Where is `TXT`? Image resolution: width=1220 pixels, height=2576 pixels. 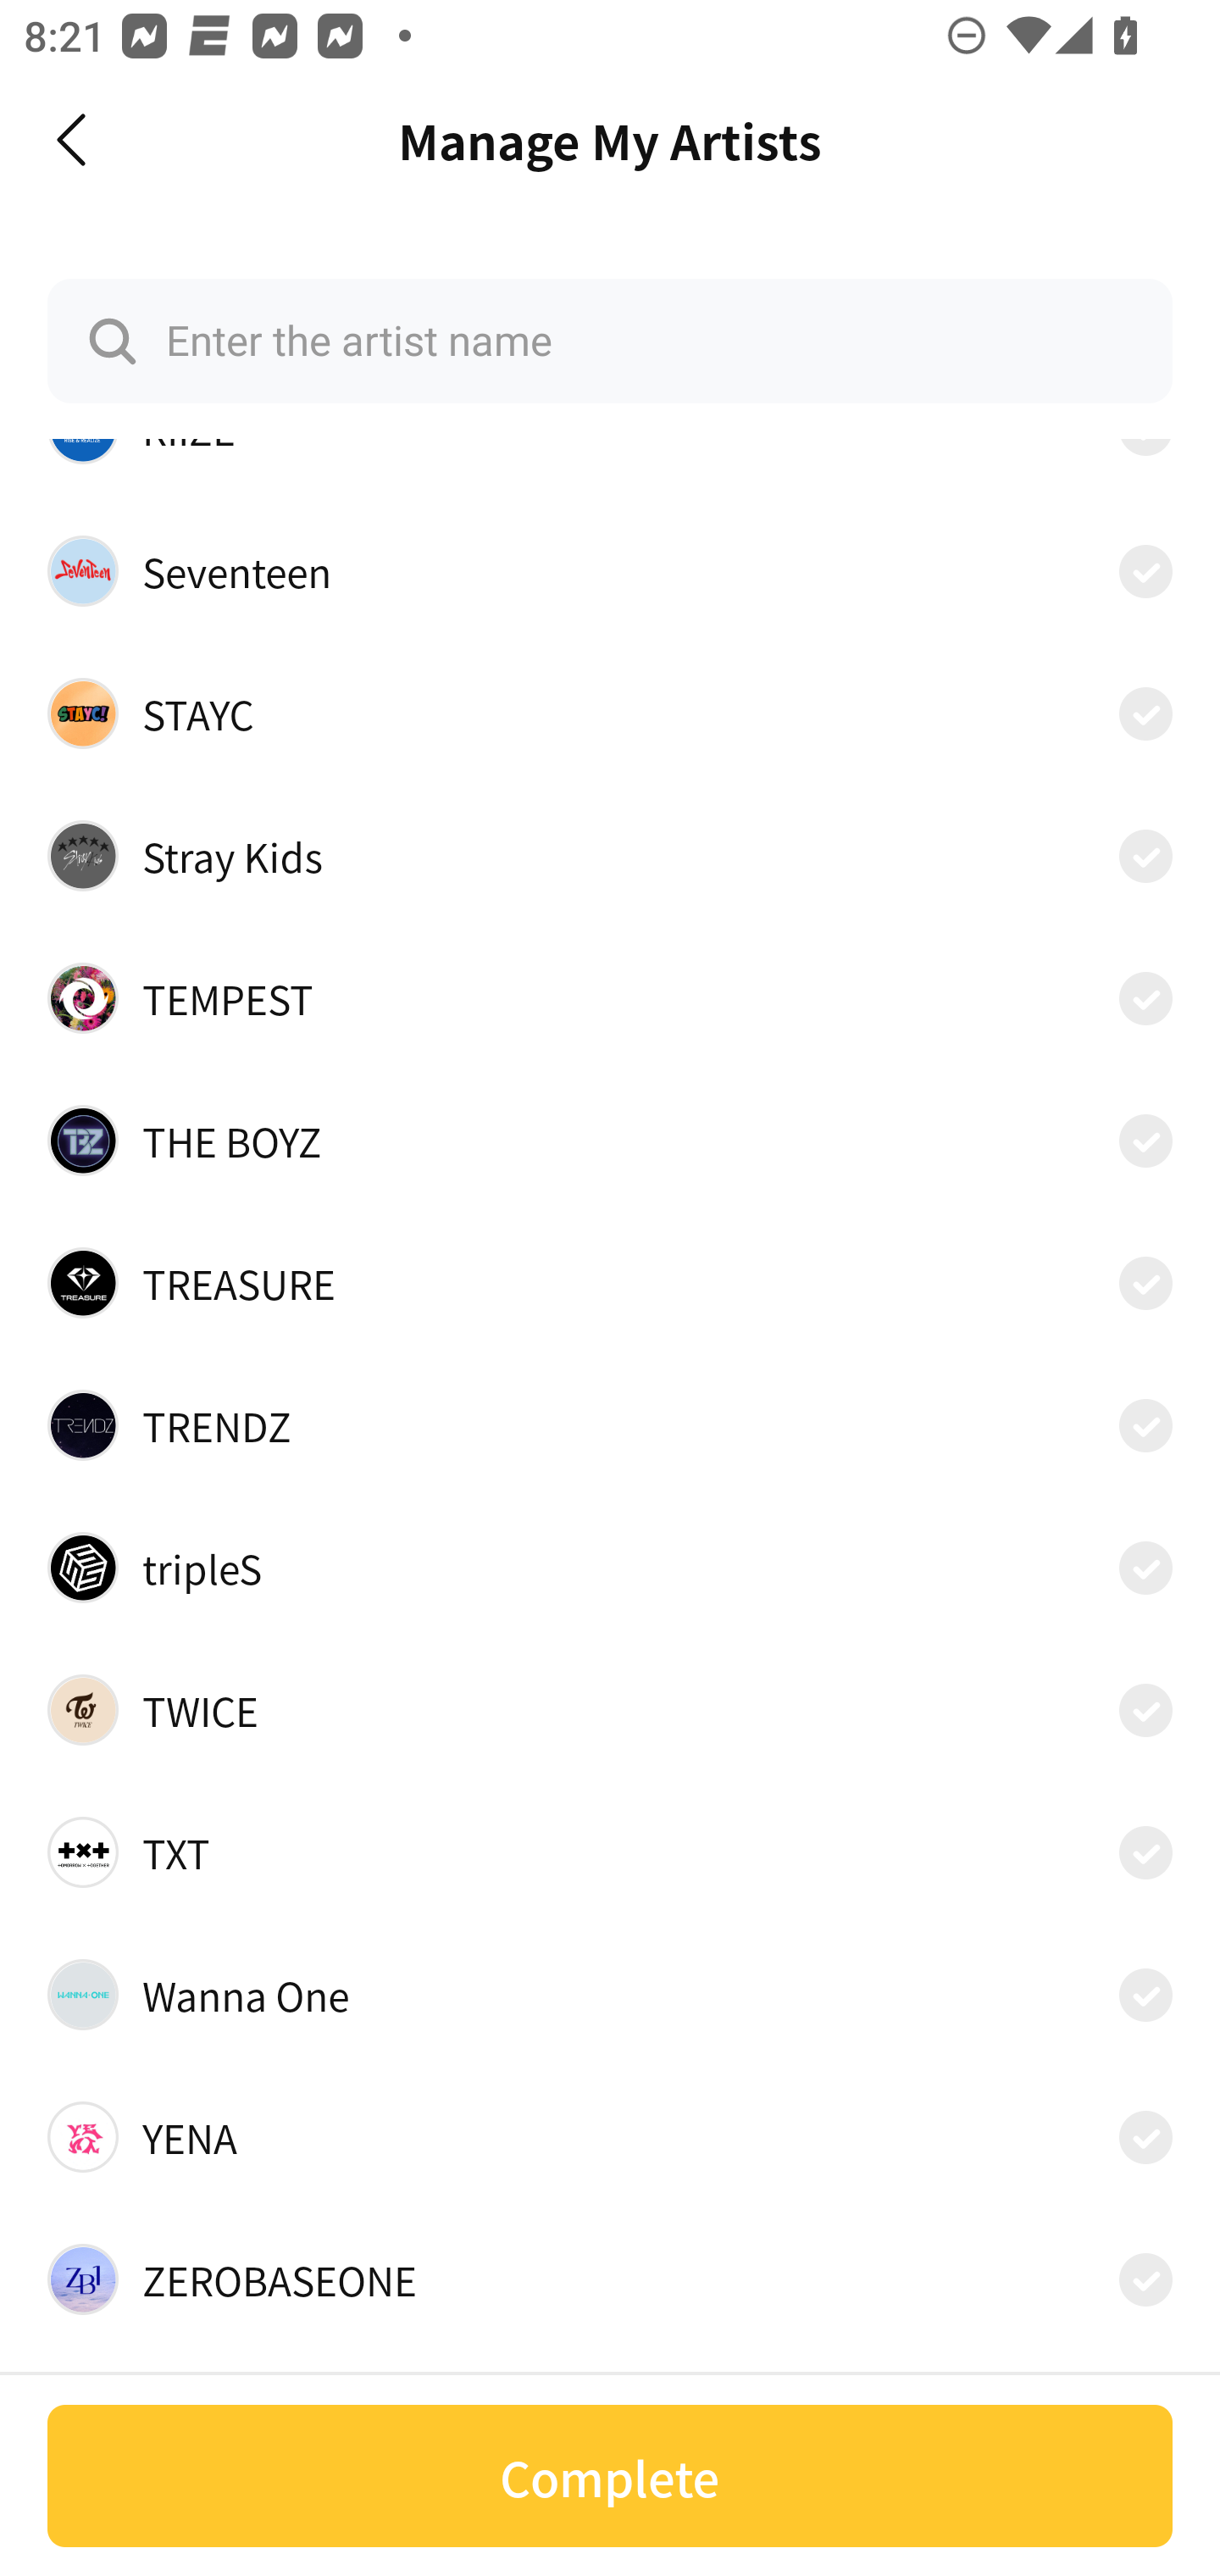
TXT is located at coordinates (610, 1852).